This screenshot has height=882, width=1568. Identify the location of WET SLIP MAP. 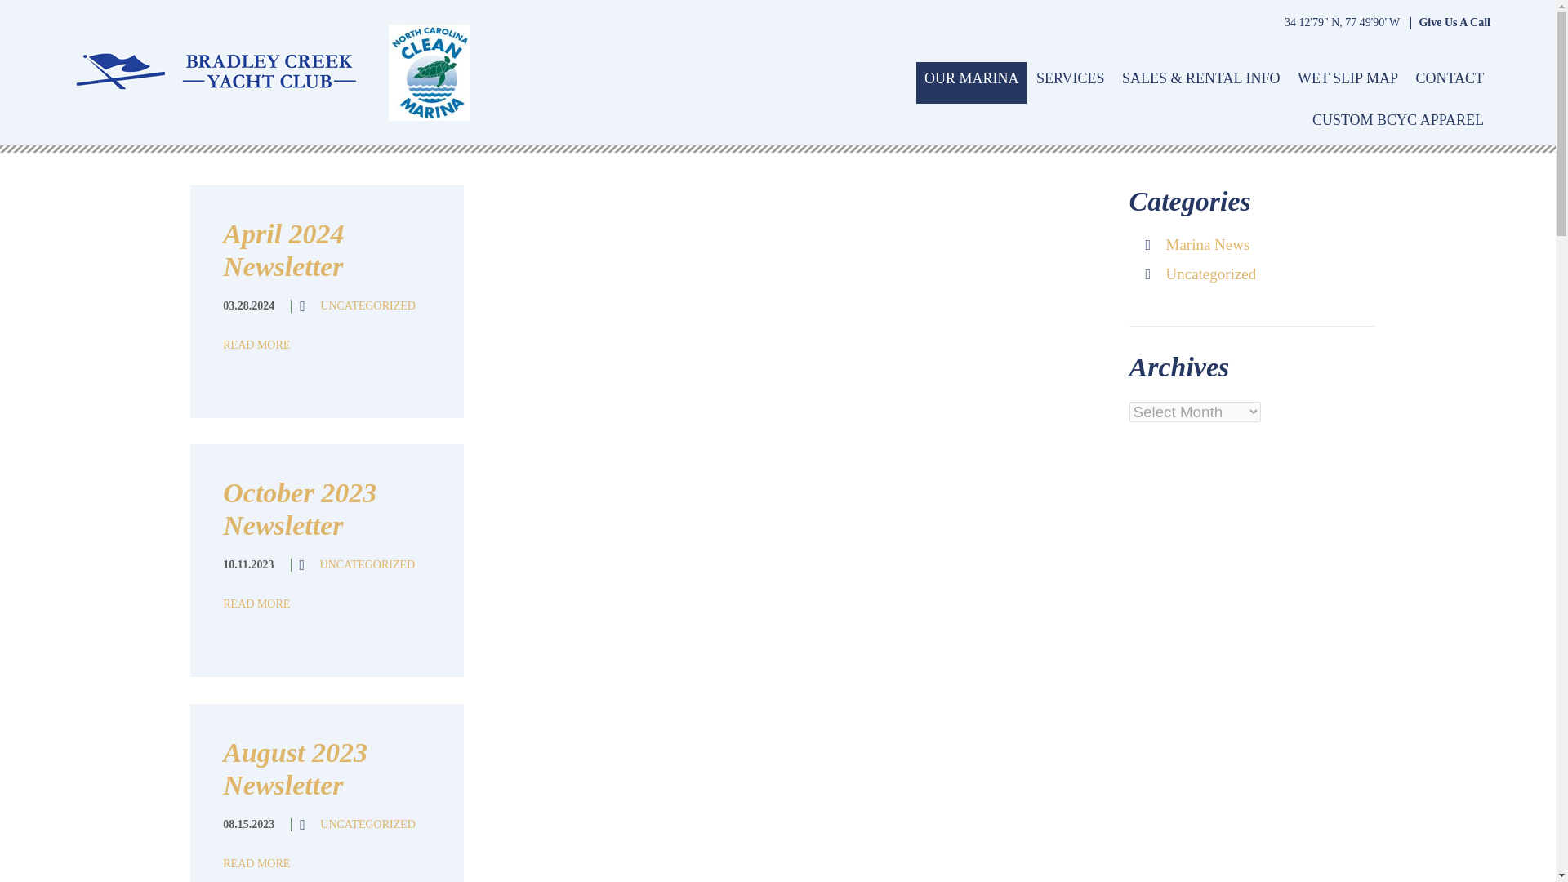
(1347, 82).